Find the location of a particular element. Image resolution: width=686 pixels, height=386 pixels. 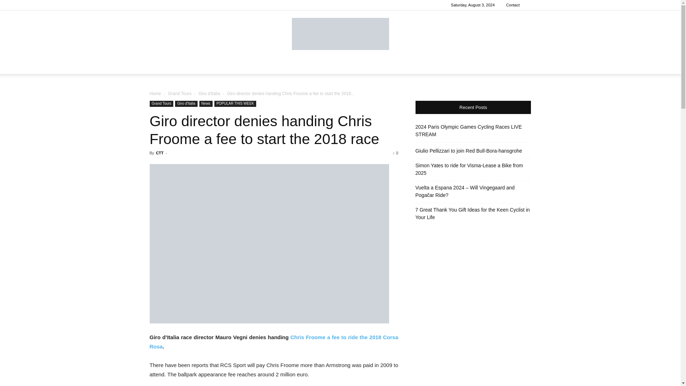

NEWS is located at coordinates (216, 65).